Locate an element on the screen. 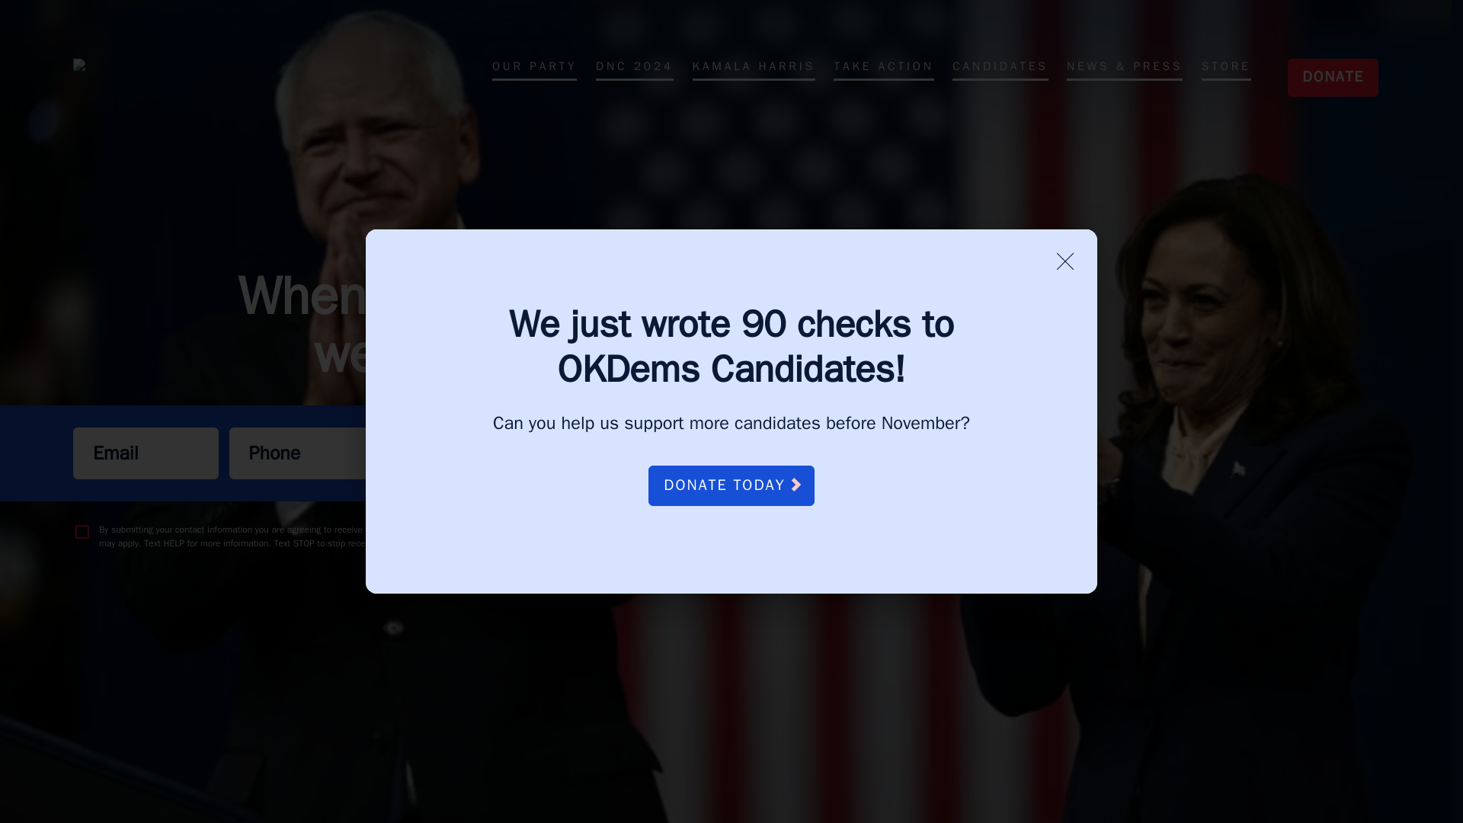  KAMALA HARRIS is located at coordinates (753, 69).